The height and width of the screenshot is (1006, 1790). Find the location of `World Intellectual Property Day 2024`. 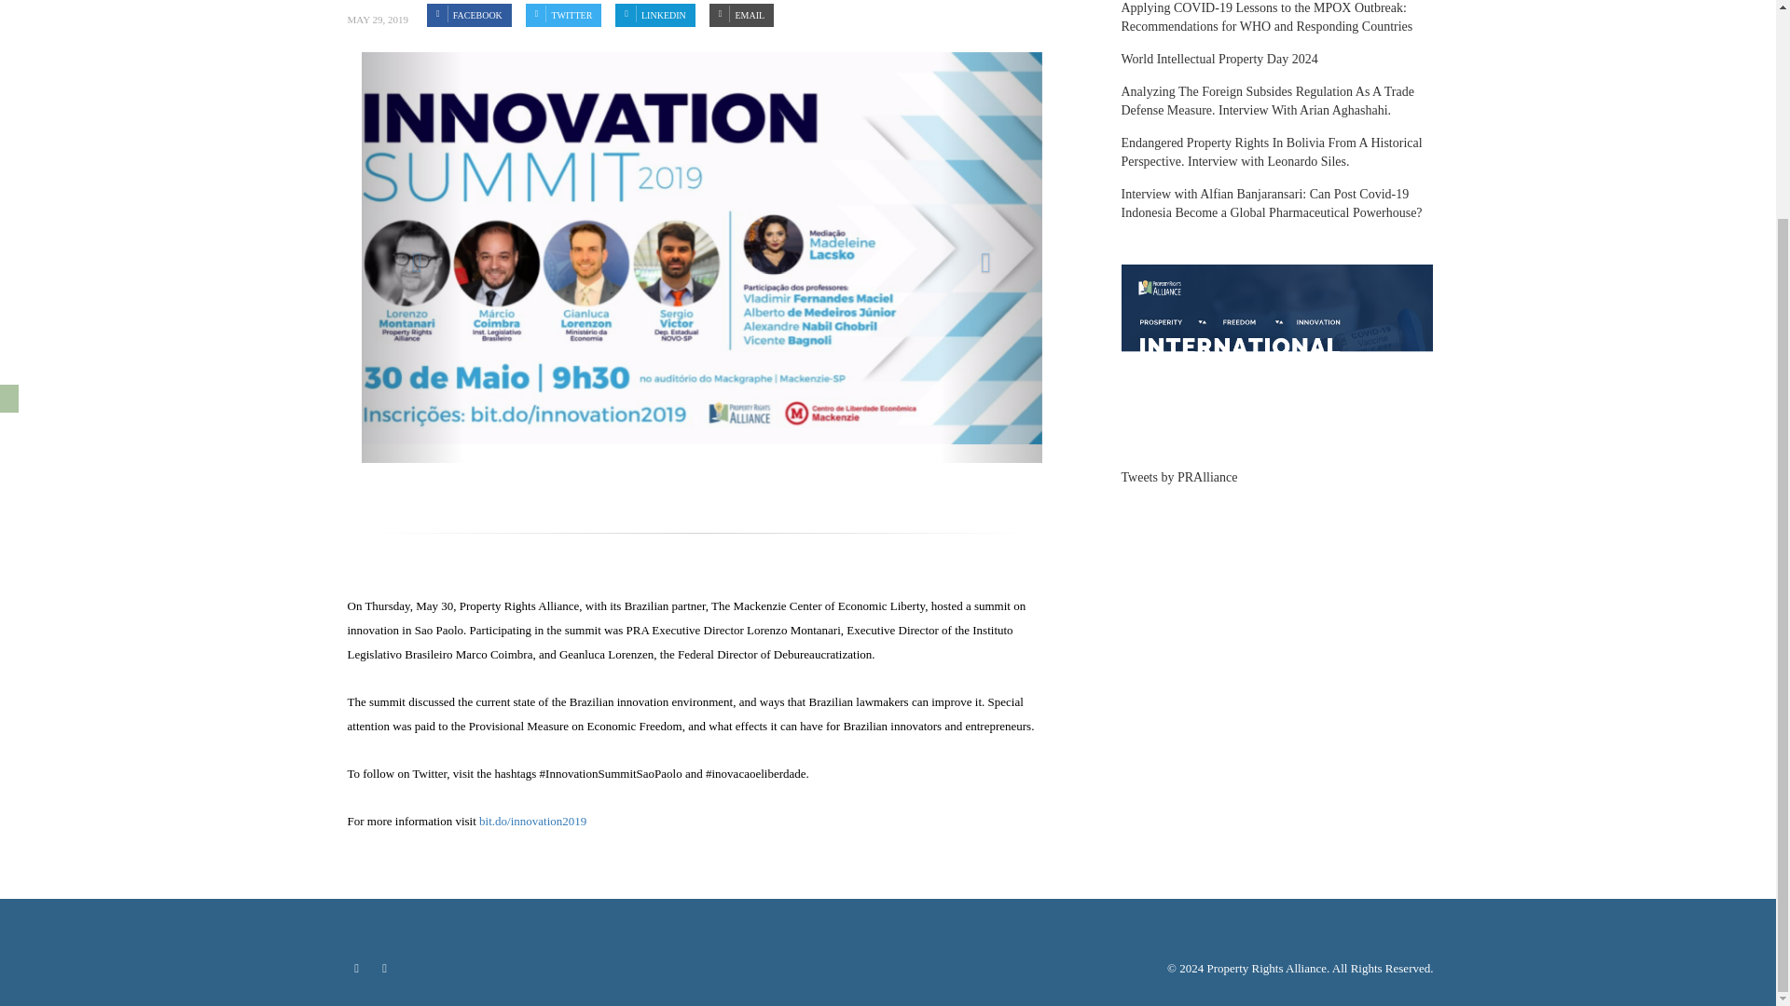

World Intellectual Property Day 2024 is located at coordinates (1219, 60).